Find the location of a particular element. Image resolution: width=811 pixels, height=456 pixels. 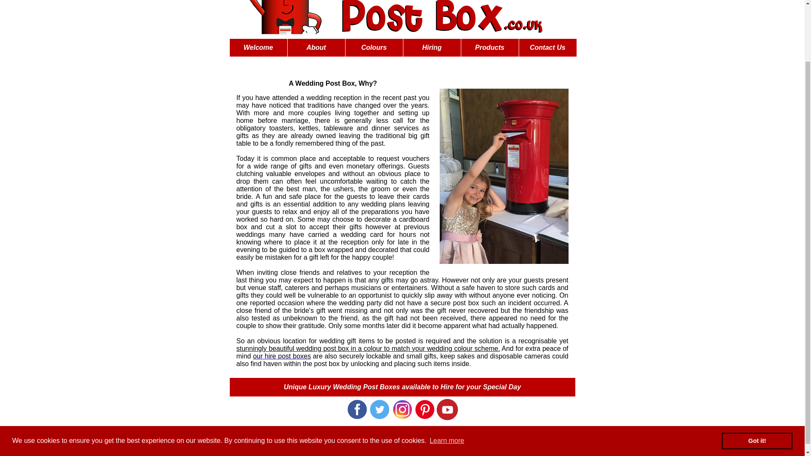

Learn more is located at coordinates (447, 374).